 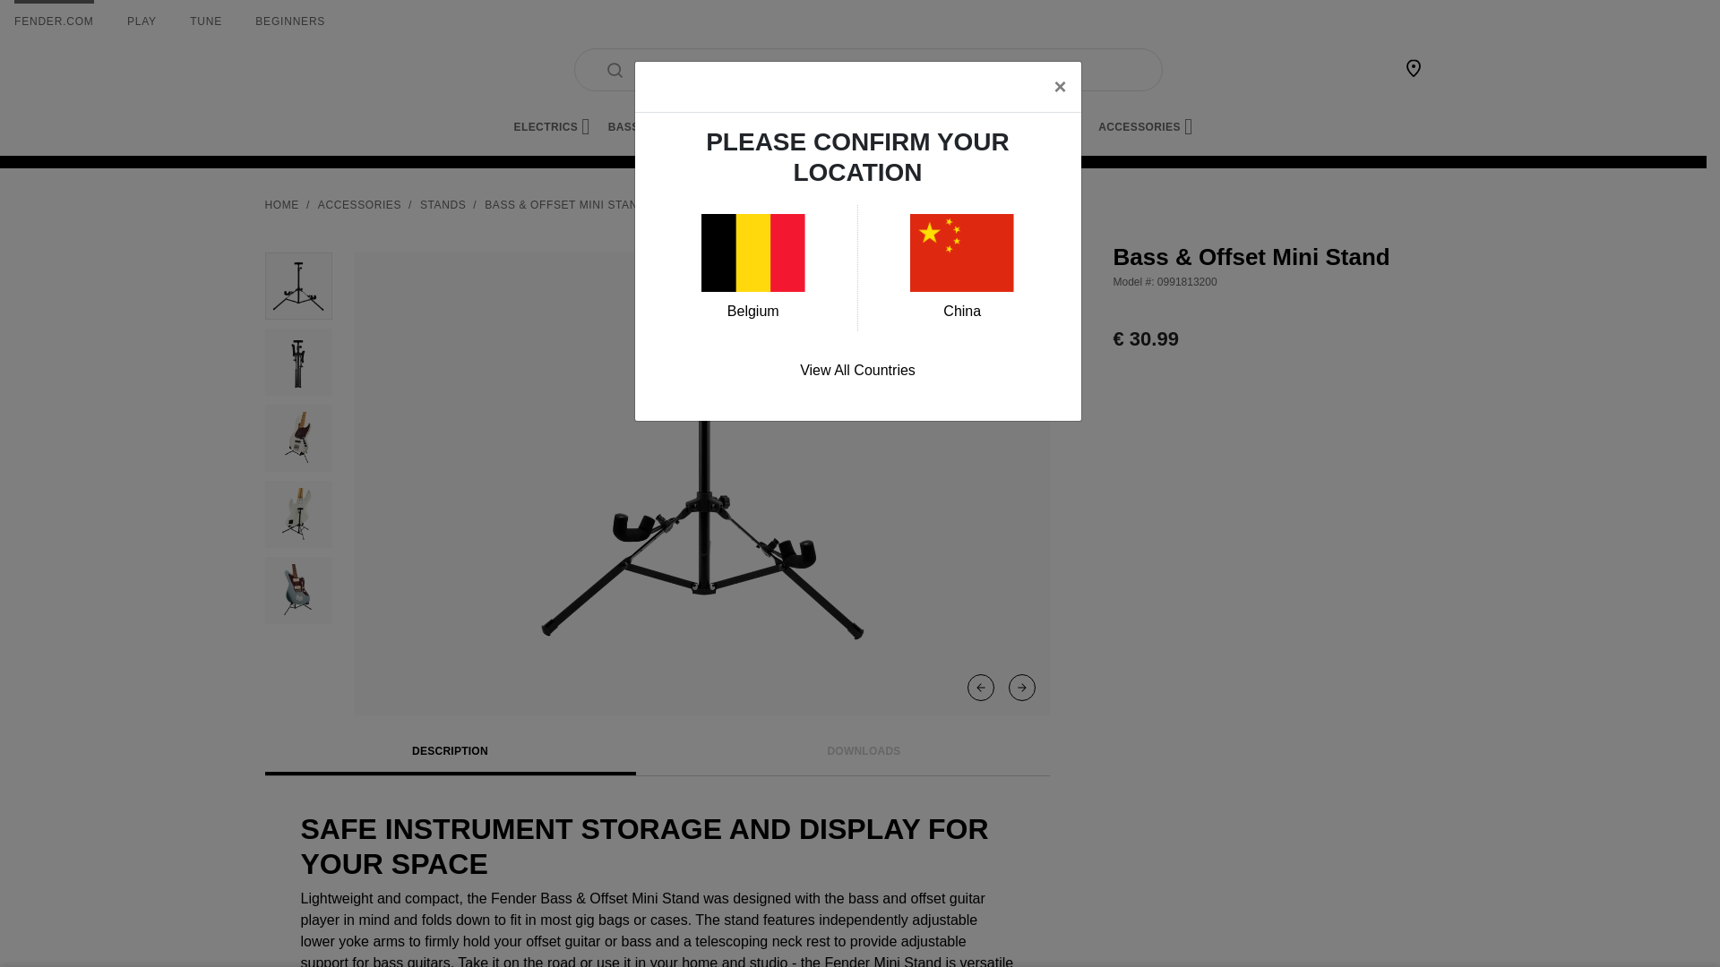 I want to click on PLAY, so click(x=142, y=21).